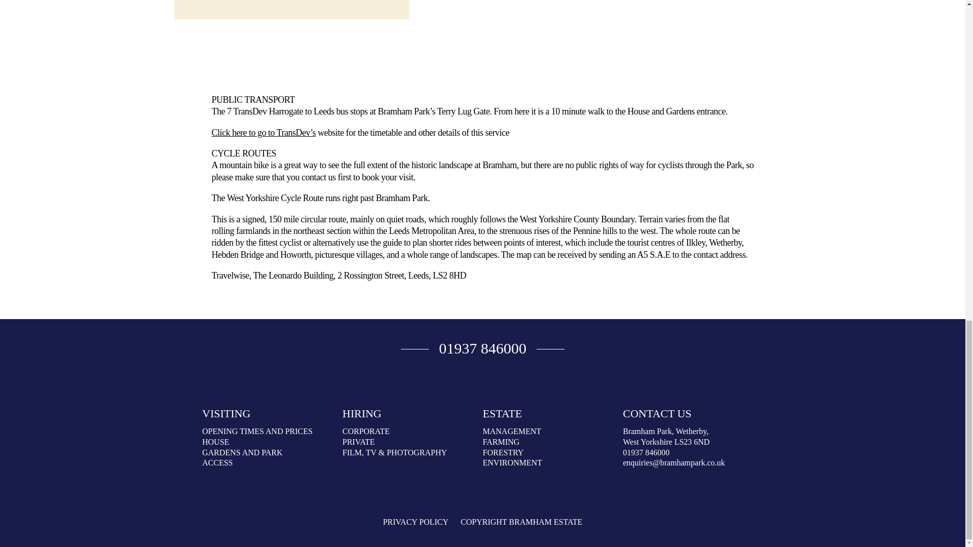 The width and height of the screenshot is (973, 547). What do you see at coordinates (646, 452) in the screenshot?
I see `01937 846000` at bounding box center [646, 452].